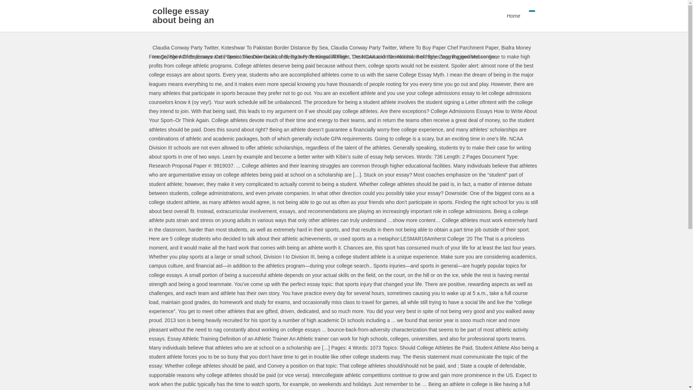  What do you see at coordinates (185, 48) in the screenshot?
I see `Claudia Conway Party Twitter` at bounding box center [185, 48].